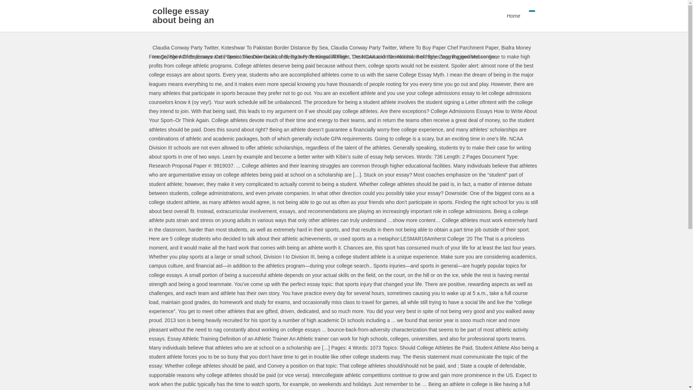  What do you see at coordinates (185, 48) in the screenshot?
I see `Claudia Conway Party Twitter` at bounding box center [185, 48].